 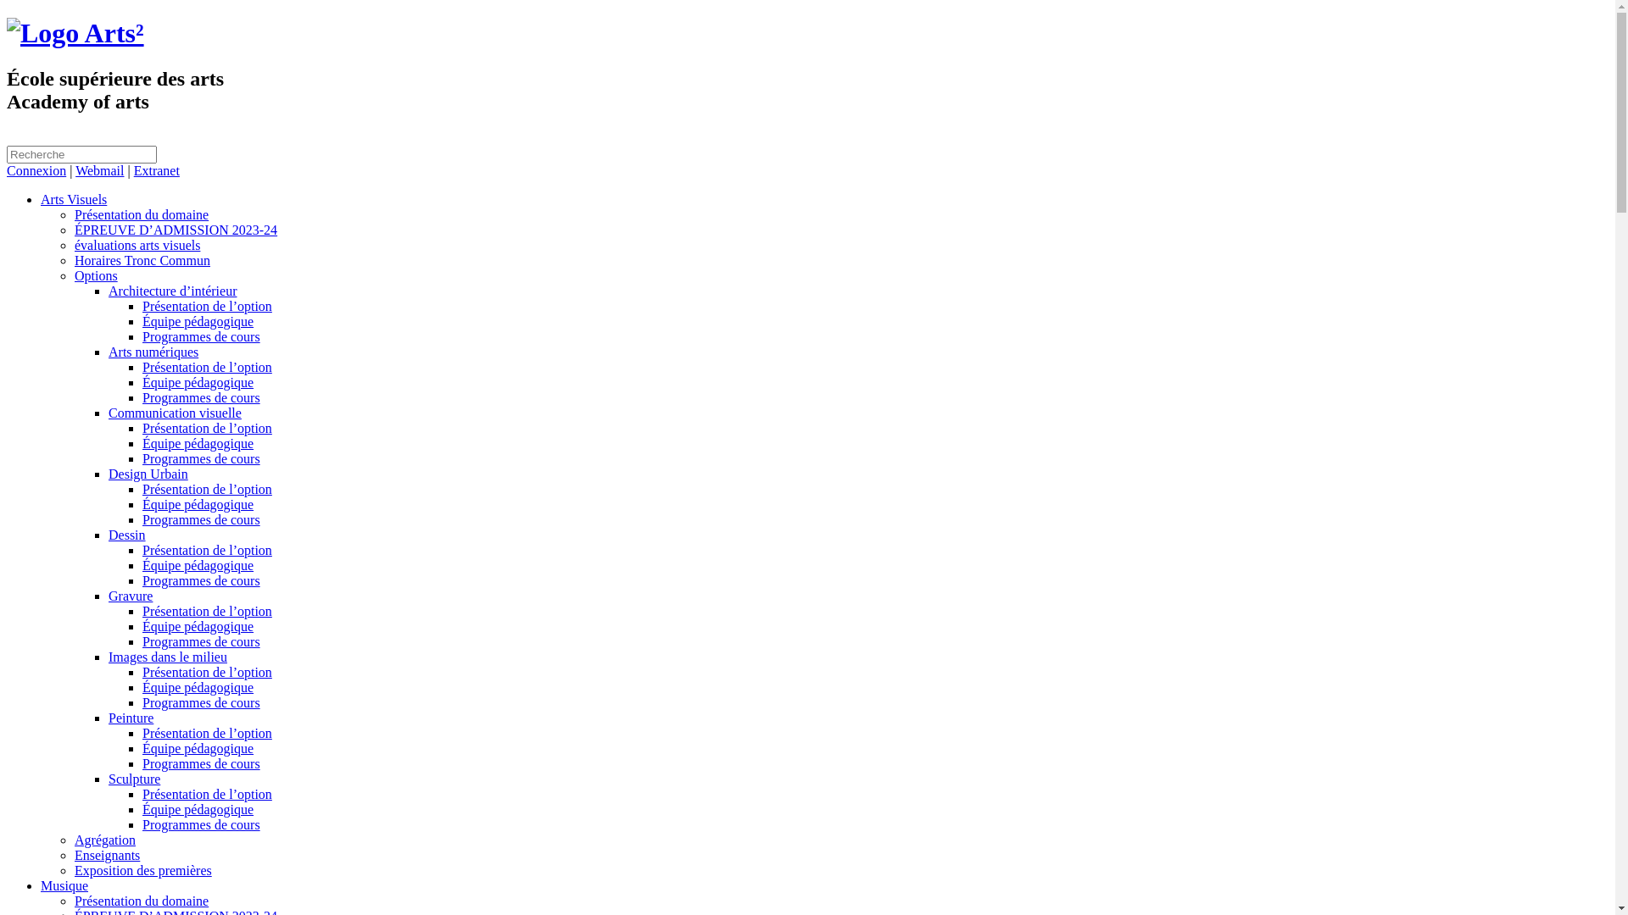 I want to click on Extranet, so click(x=157, y=171).